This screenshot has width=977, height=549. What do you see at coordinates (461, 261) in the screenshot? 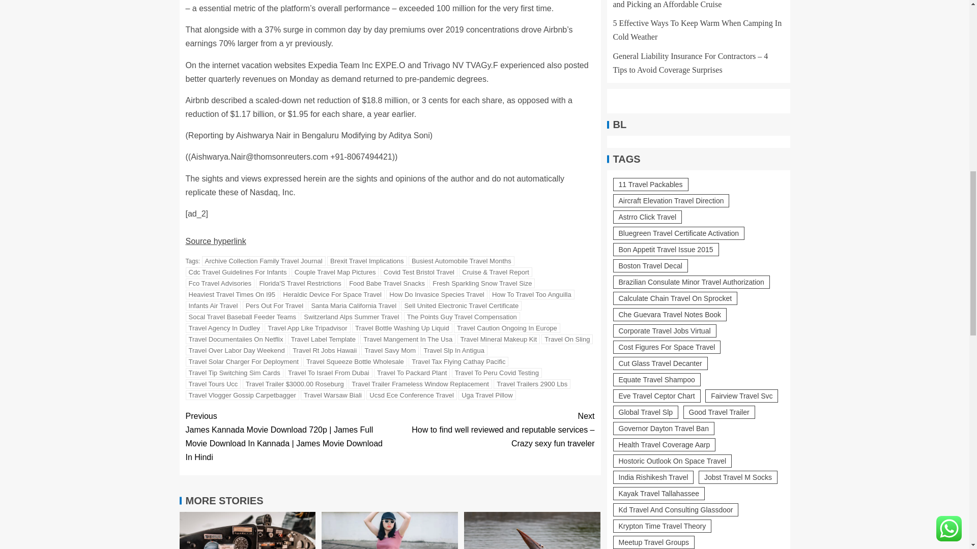
I see `Busiest Automobile Travel Months` at bounding box center [461, 261].